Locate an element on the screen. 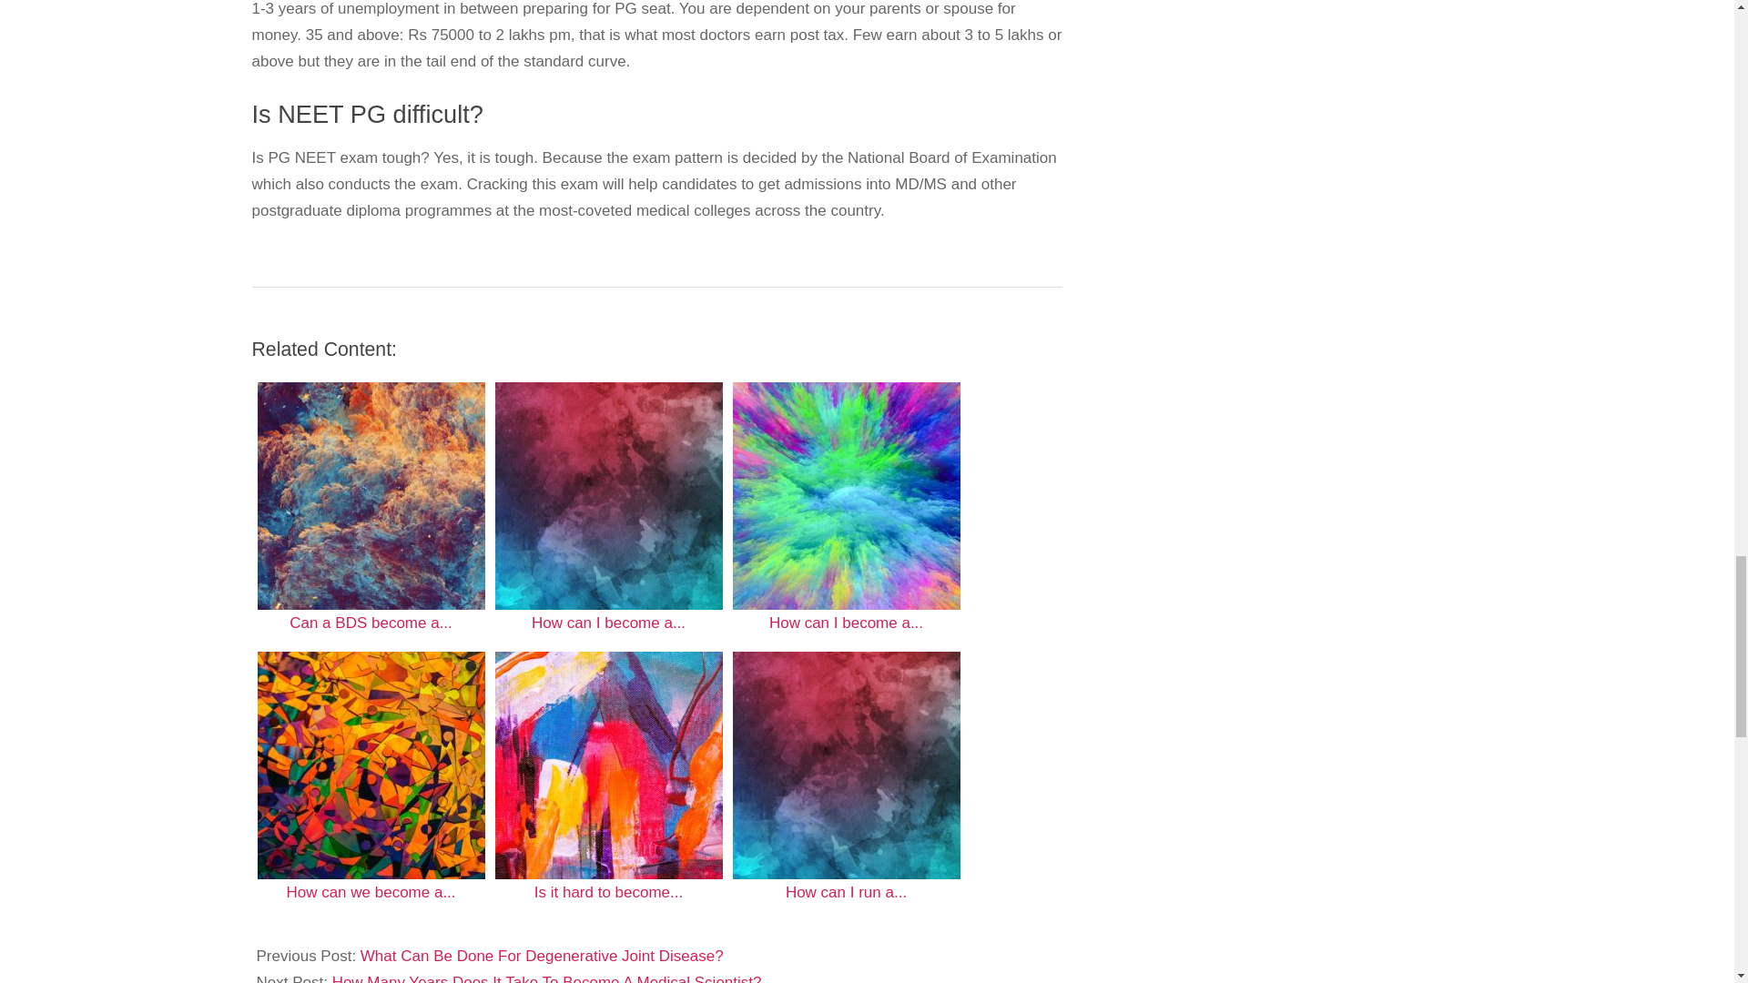  Can a BDS become a medical officer? is located at coordinates (370, 495).